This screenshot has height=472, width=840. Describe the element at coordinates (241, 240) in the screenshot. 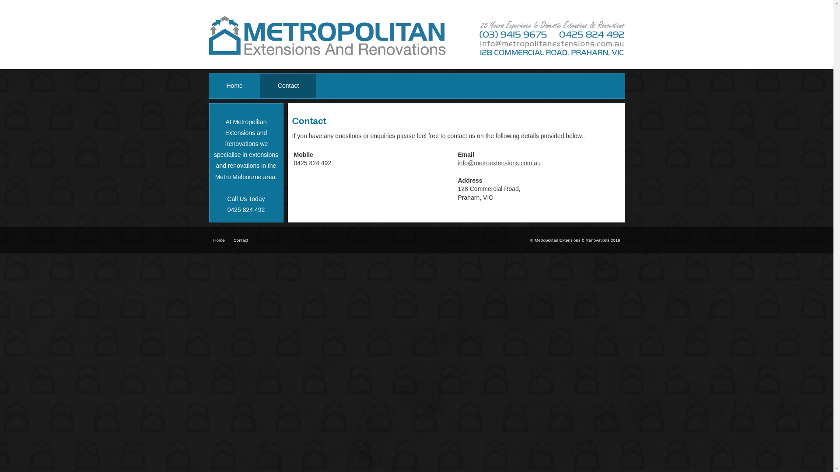

I see `Contact` at that location.